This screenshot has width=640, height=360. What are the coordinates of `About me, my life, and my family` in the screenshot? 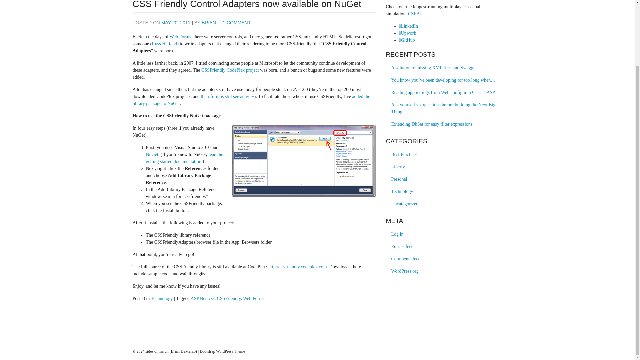 It's located at (399, 179).